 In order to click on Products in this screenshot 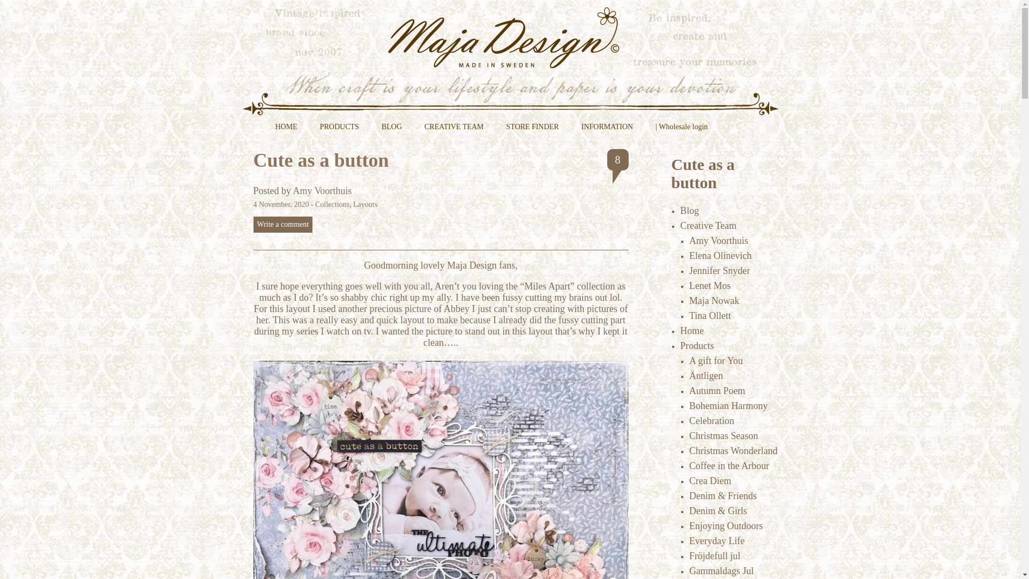, I will do `click(697, 345)`.